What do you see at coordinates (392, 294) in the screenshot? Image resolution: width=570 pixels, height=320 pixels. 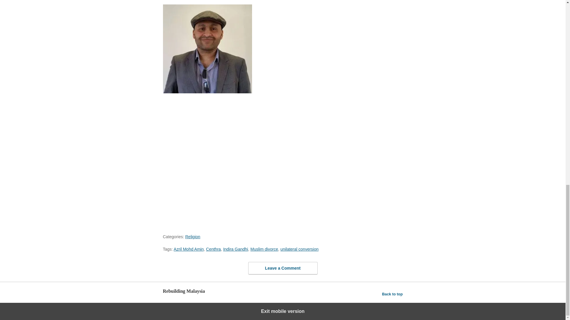 I see `Back to top` at bounding box center [392, 294].